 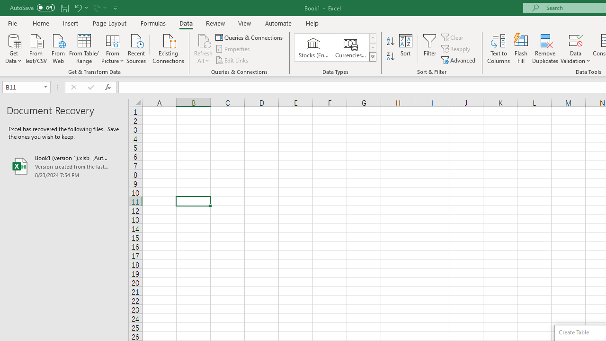 What do you see at coordinates (335, 47) in the screenshot?
I see `AutomationID: ConvertToLinkedEntity` at bounding box center [335, 47].